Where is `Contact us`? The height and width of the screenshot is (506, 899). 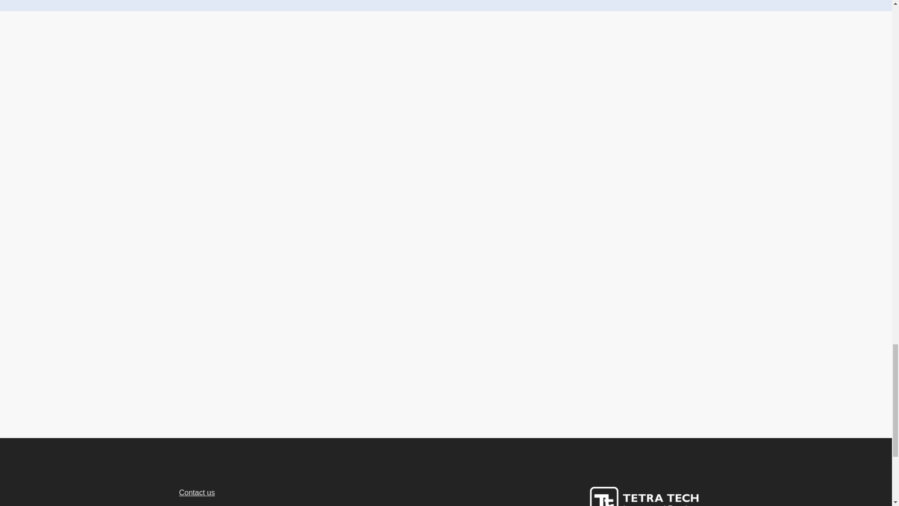
Contact us is located at coordinates (197, 492).